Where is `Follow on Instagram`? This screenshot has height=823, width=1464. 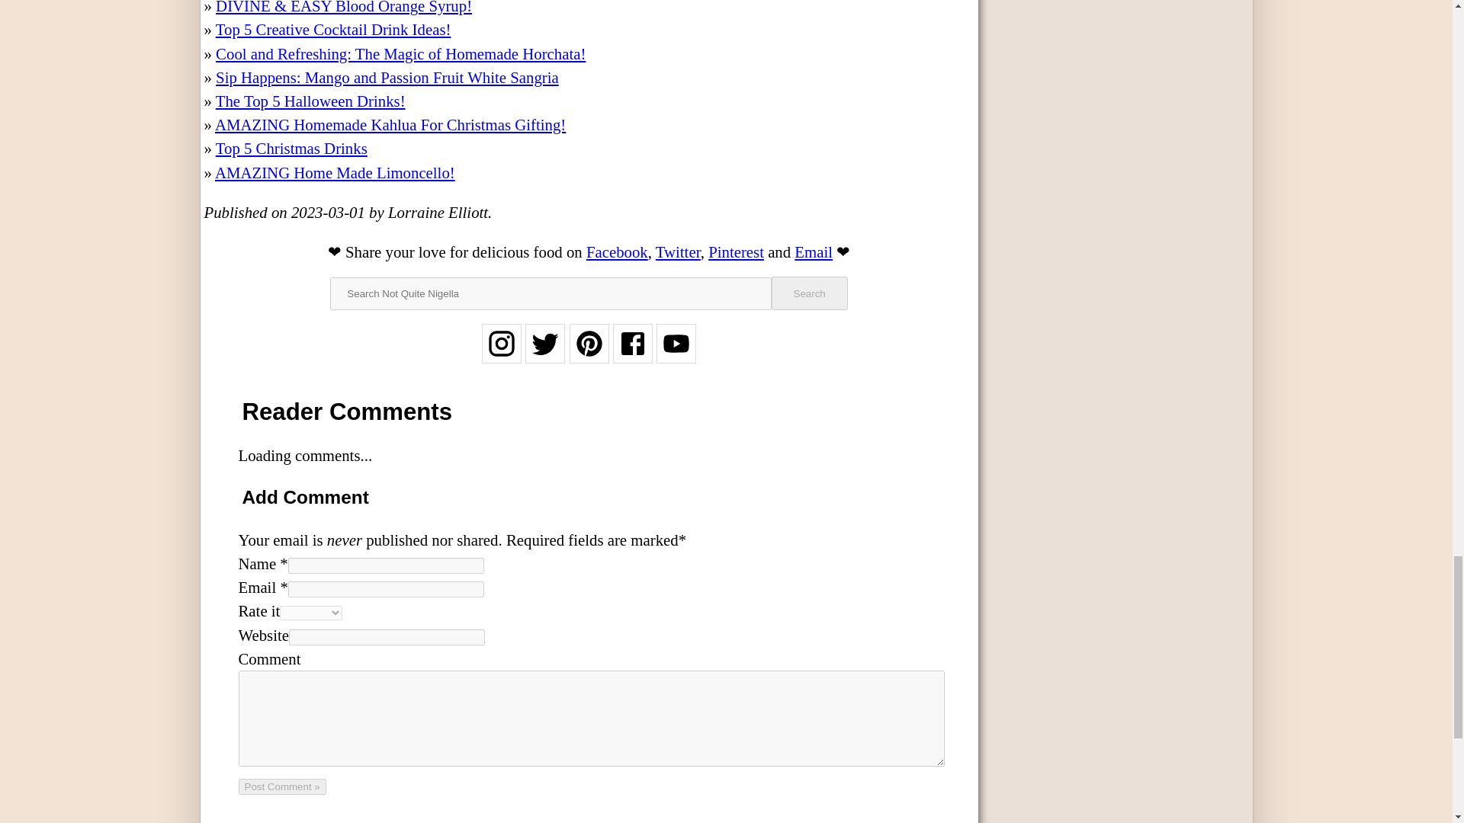 Follow on Instagram is located at coordinates (501, 354).